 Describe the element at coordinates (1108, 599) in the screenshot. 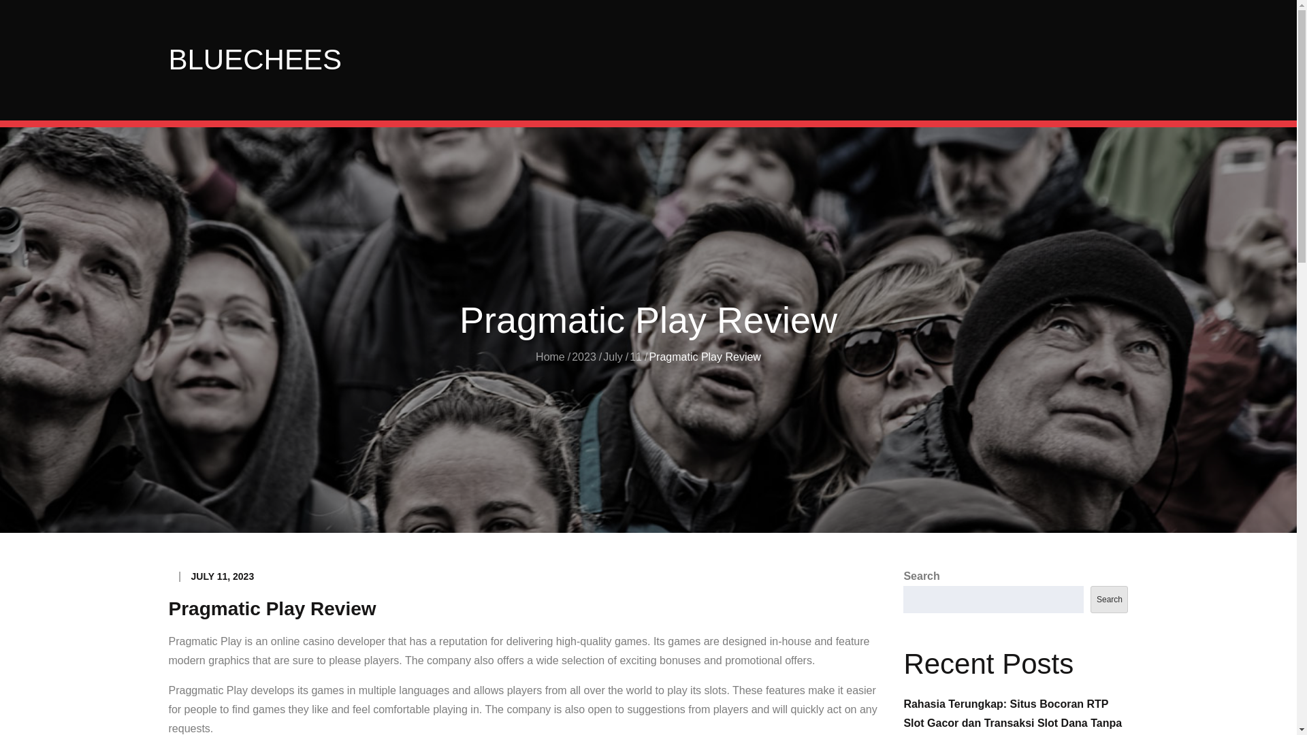

I see `Search` at that location.